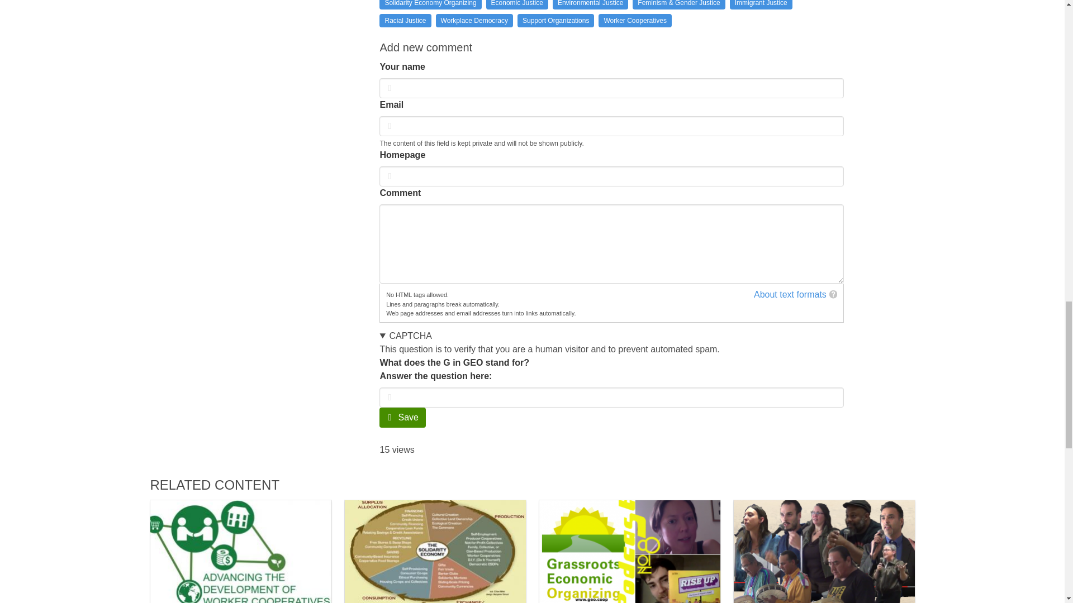 The image size is (1073, 603). What do you see at coordinates (590, 4) in the screenshot?
I see `Environmental Justice` at bounding box center [590, 4].